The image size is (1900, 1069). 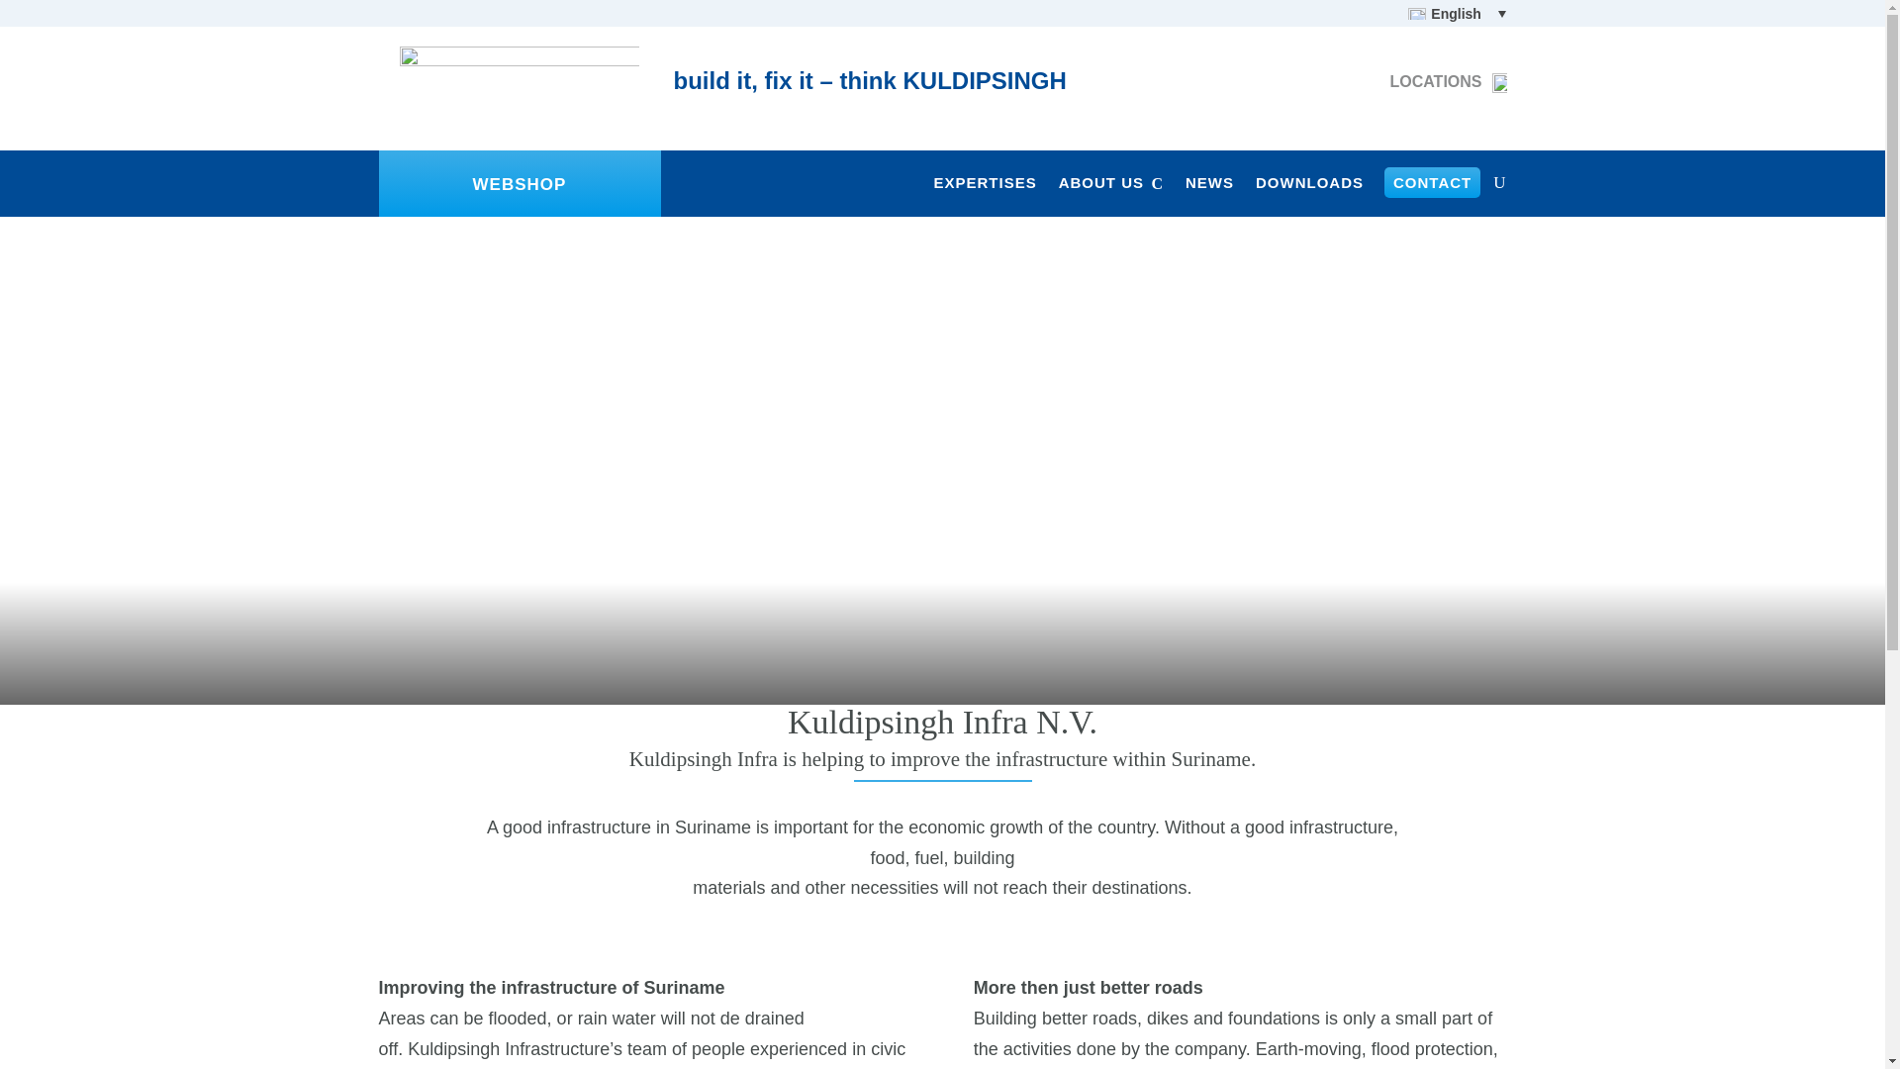 What do you see at coordinates (1209, 186) in the screenshot?
I see `NEWS` at bounding box center [1209, 186].